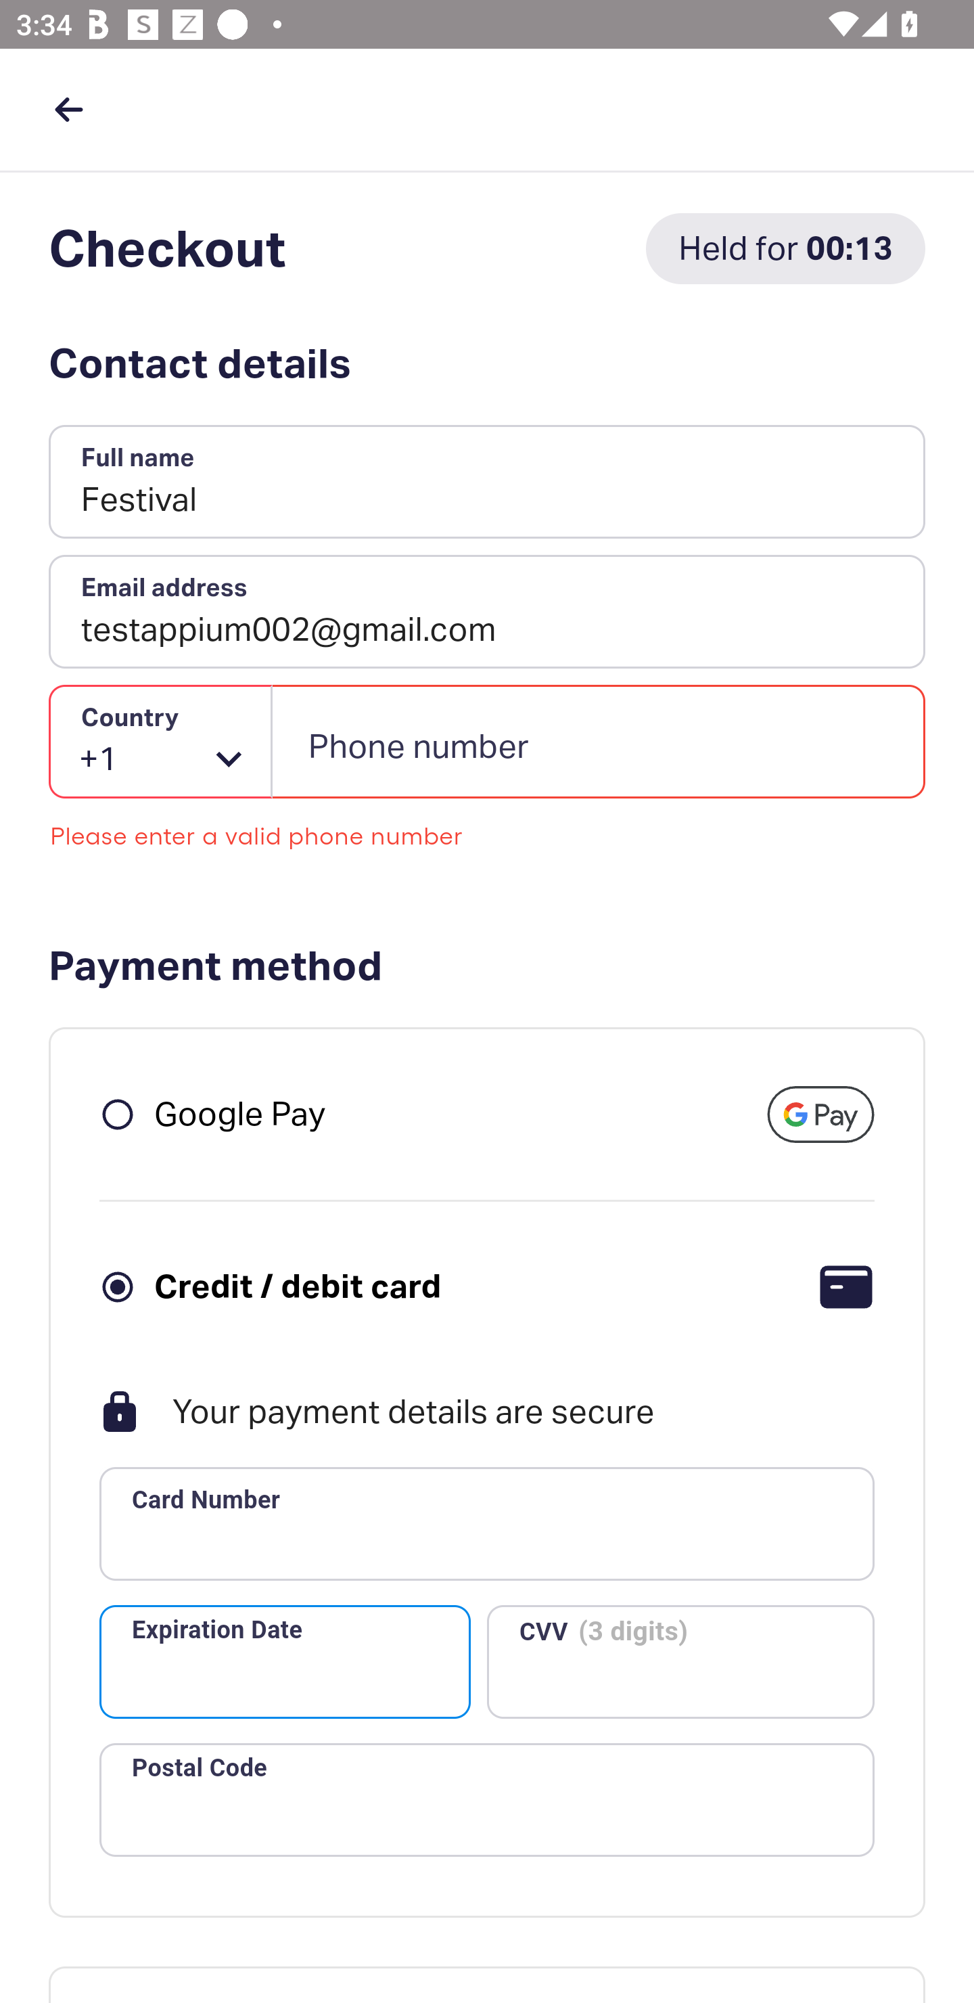  I want to click on Postal Code, so click(487, 1799).